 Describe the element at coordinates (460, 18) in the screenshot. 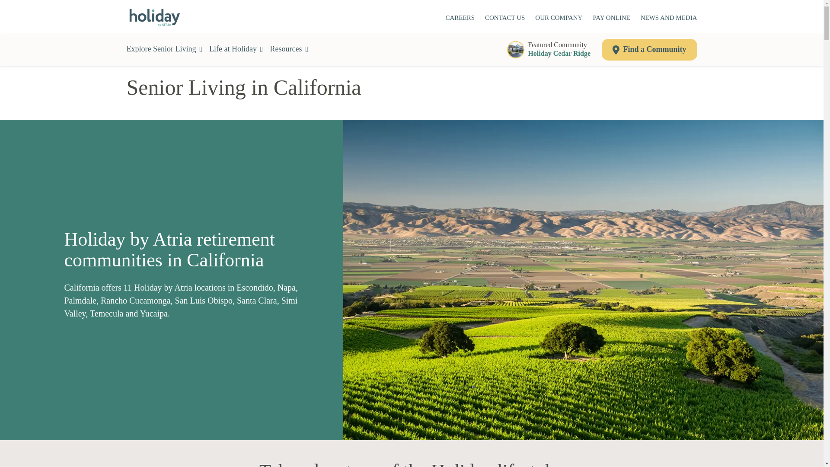

I see `Resources` at that location.